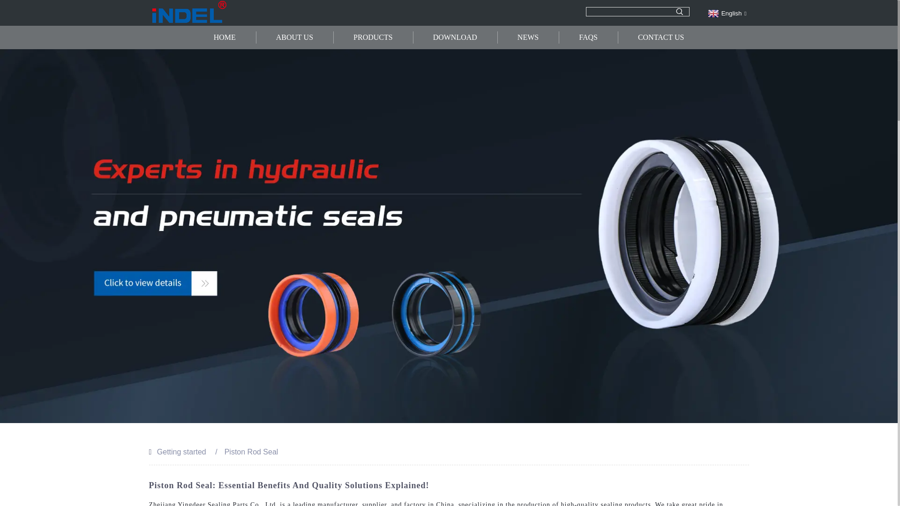 The image size is (900, 506). I want to click on Getting started, so click(181, 452).